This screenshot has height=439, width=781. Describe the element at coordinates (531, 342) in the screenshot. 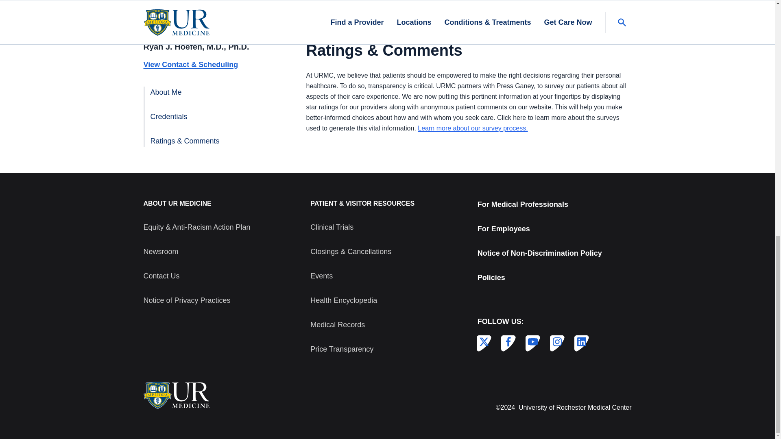

I see `UR Medicine on YouTube` at that location.